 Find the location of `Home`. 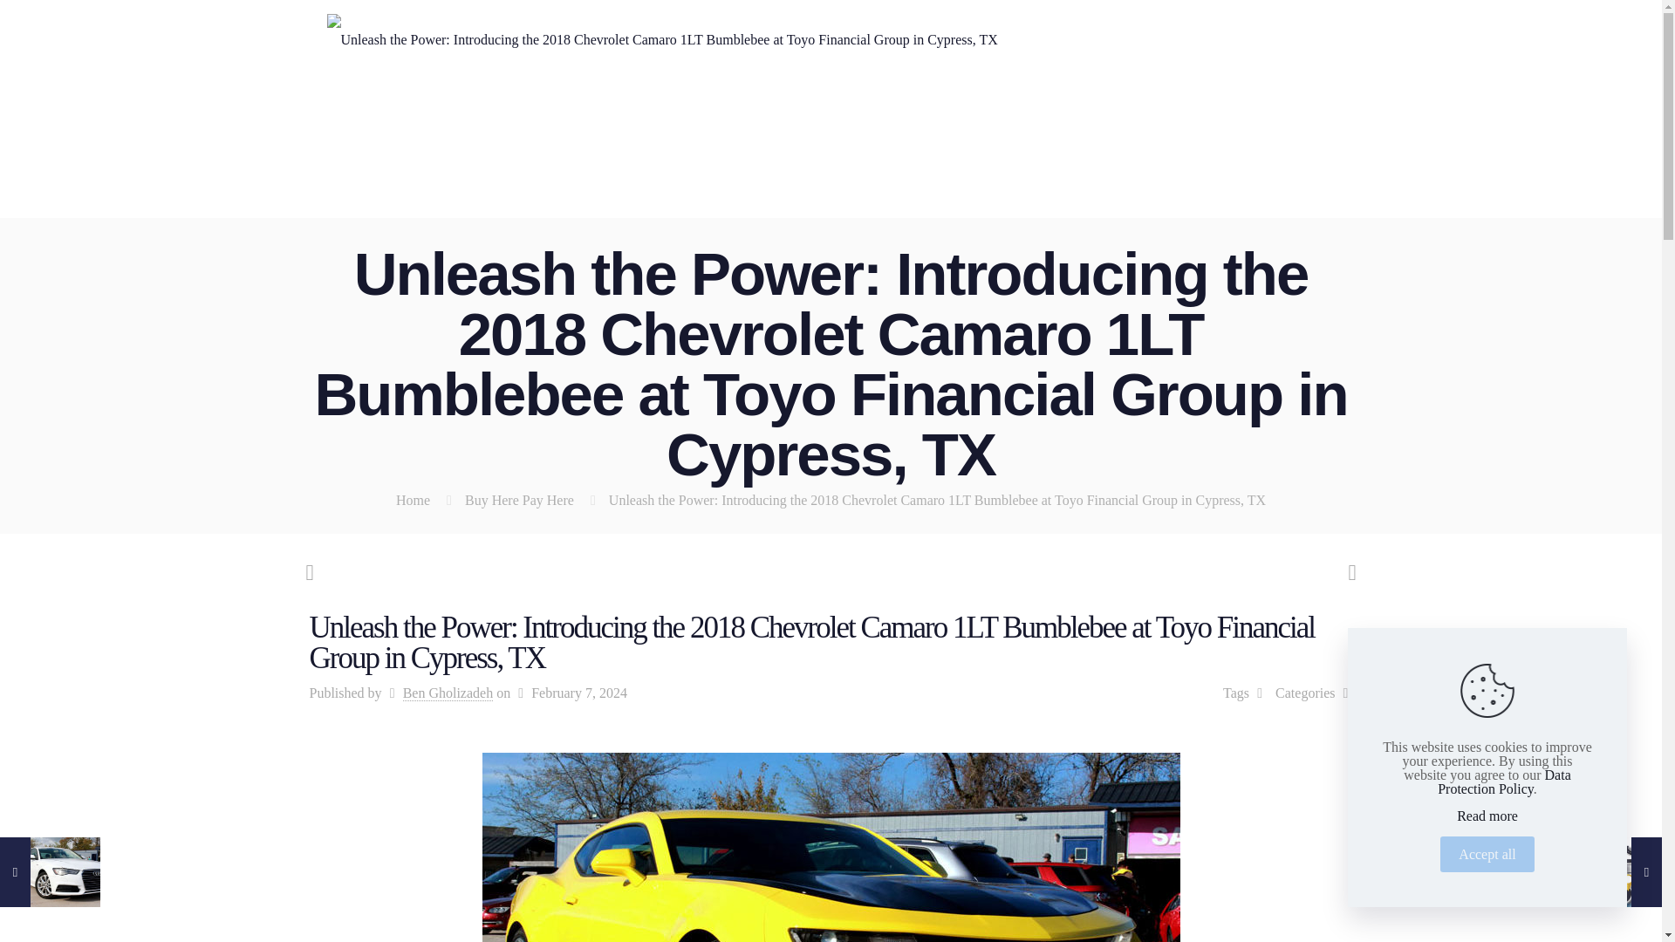

Home is located at coordinates (413, 500).